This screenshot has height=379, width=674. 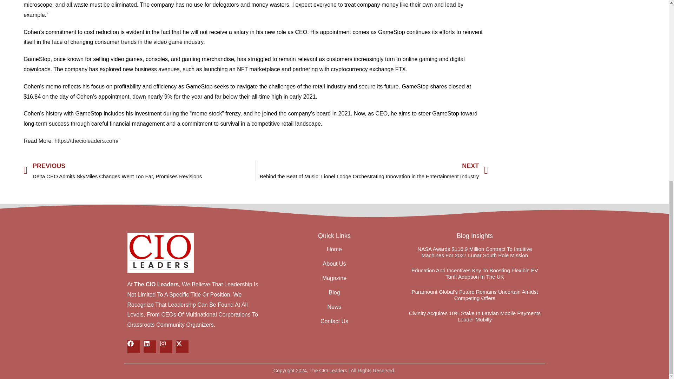 What do you see at coordinates (334, 264) in the screenshot?
I see `About Us` at bounding box center [334, 264].